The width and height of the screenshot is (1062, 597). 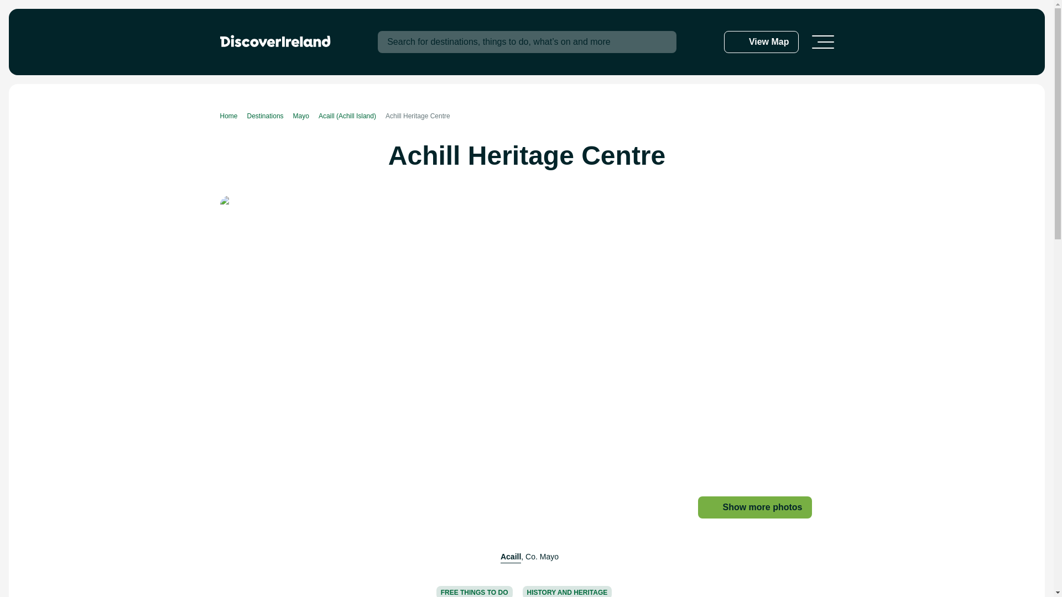 I want to click on FREE THINGS TO DO, so click(x=475, y=591).